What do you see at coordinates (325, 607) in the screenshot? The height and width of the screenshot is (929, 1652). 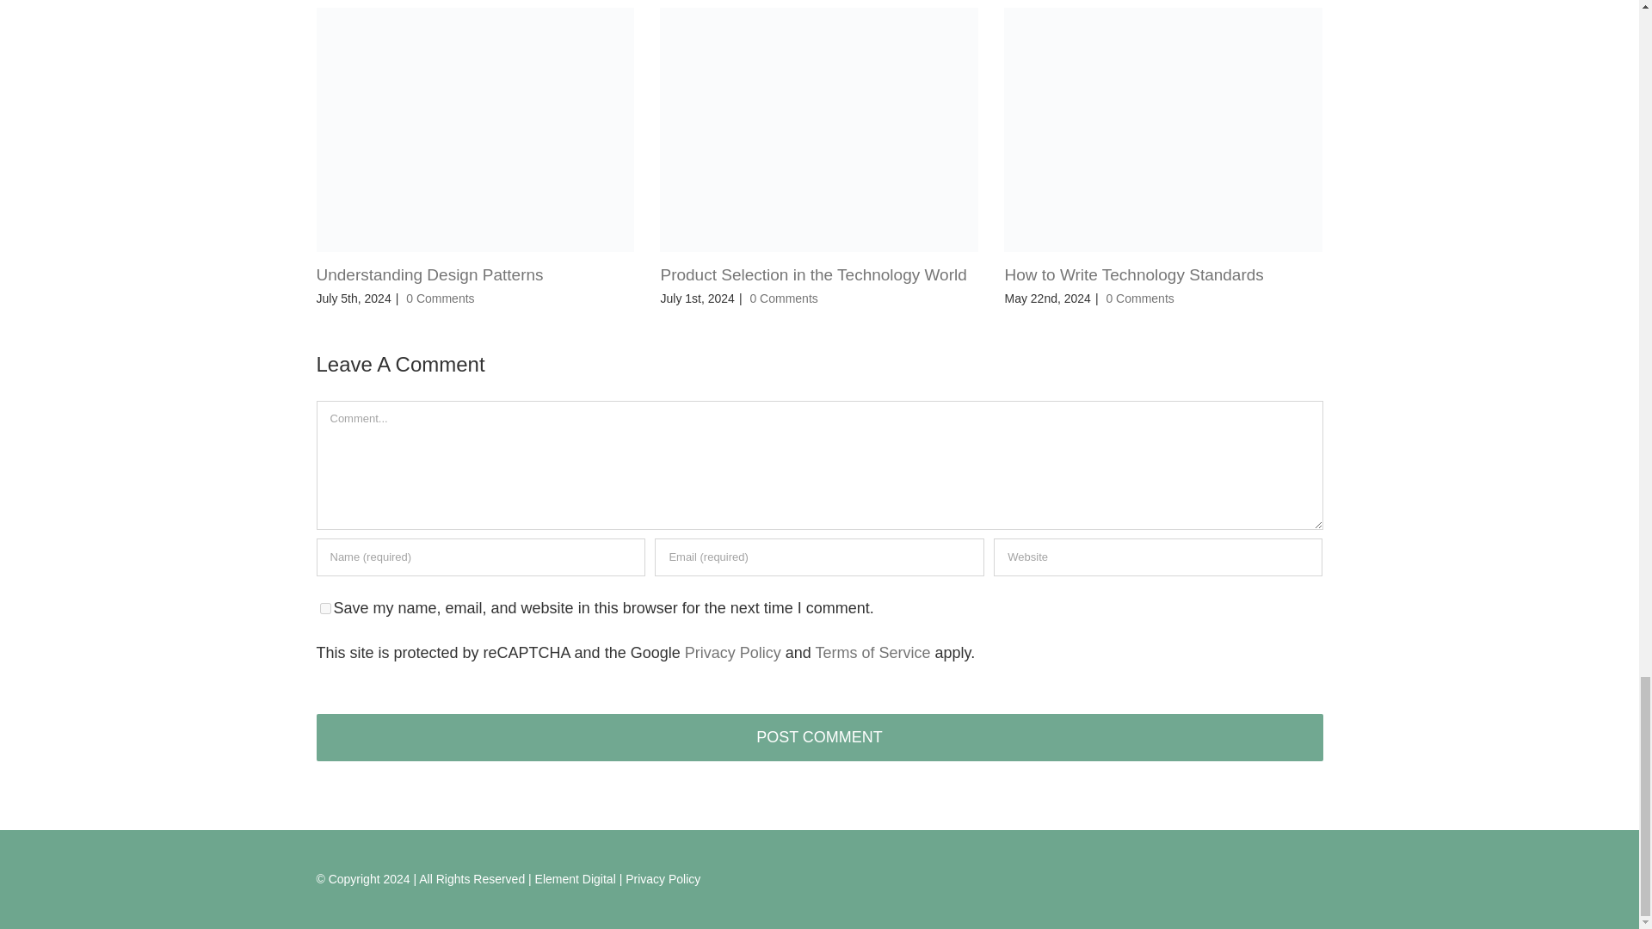 I see `yes` at bounding box center [325, 607].